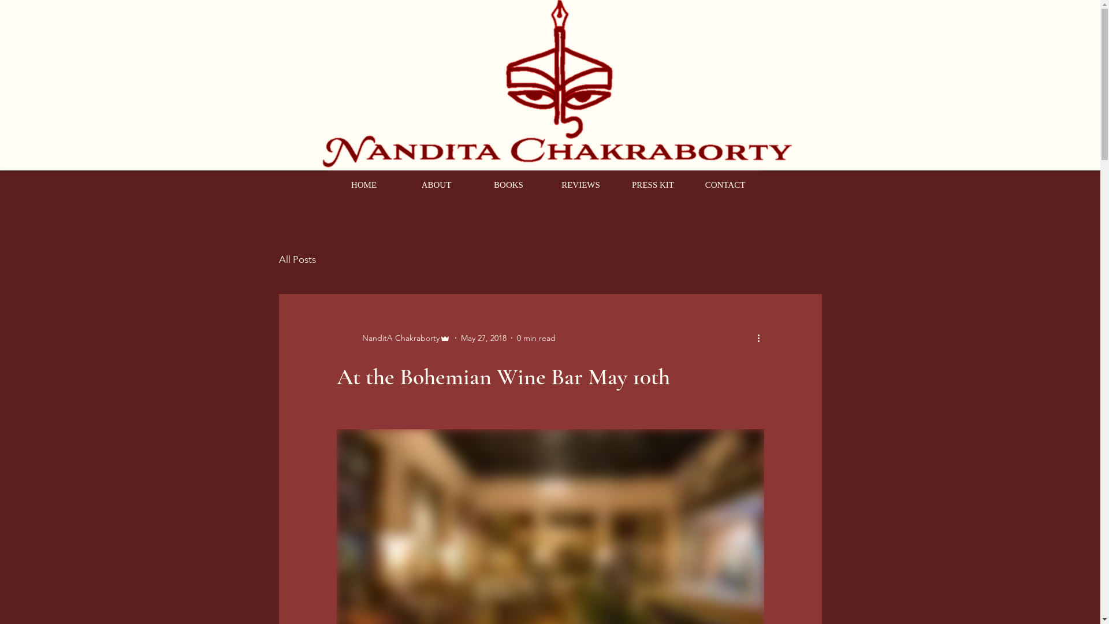  What do you see at coordinates (724, 185) in the screenshot?
I see `CONTACT` at bounding box center [724, 185].